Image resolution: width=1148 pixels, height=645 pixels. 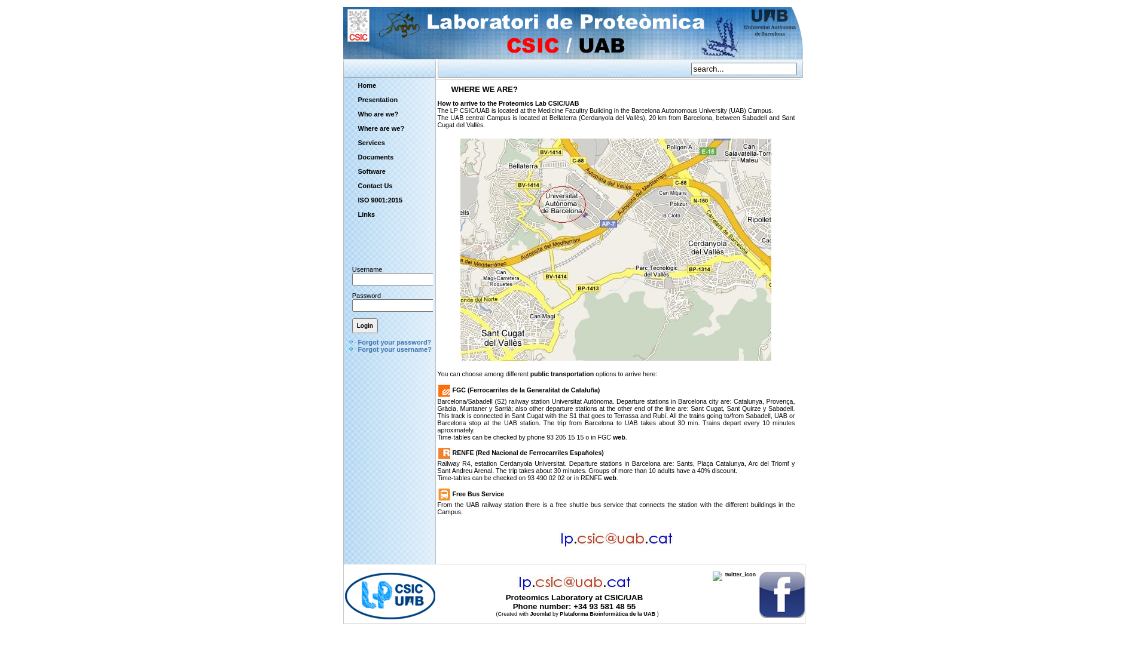 What do you see at coordinates (377, 171) in the screenshot?
I see `Software` at bounding box center [377, 171].